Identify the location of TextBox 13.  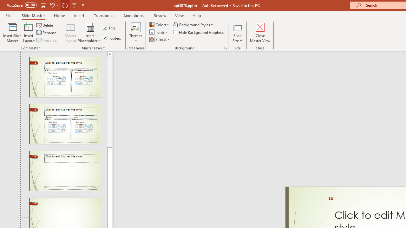
(331, 205).